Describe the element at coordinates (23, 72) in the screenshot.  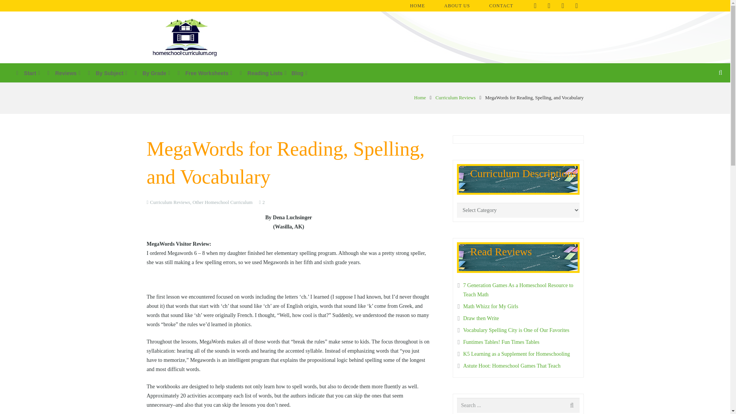
I see `Start` at that location.